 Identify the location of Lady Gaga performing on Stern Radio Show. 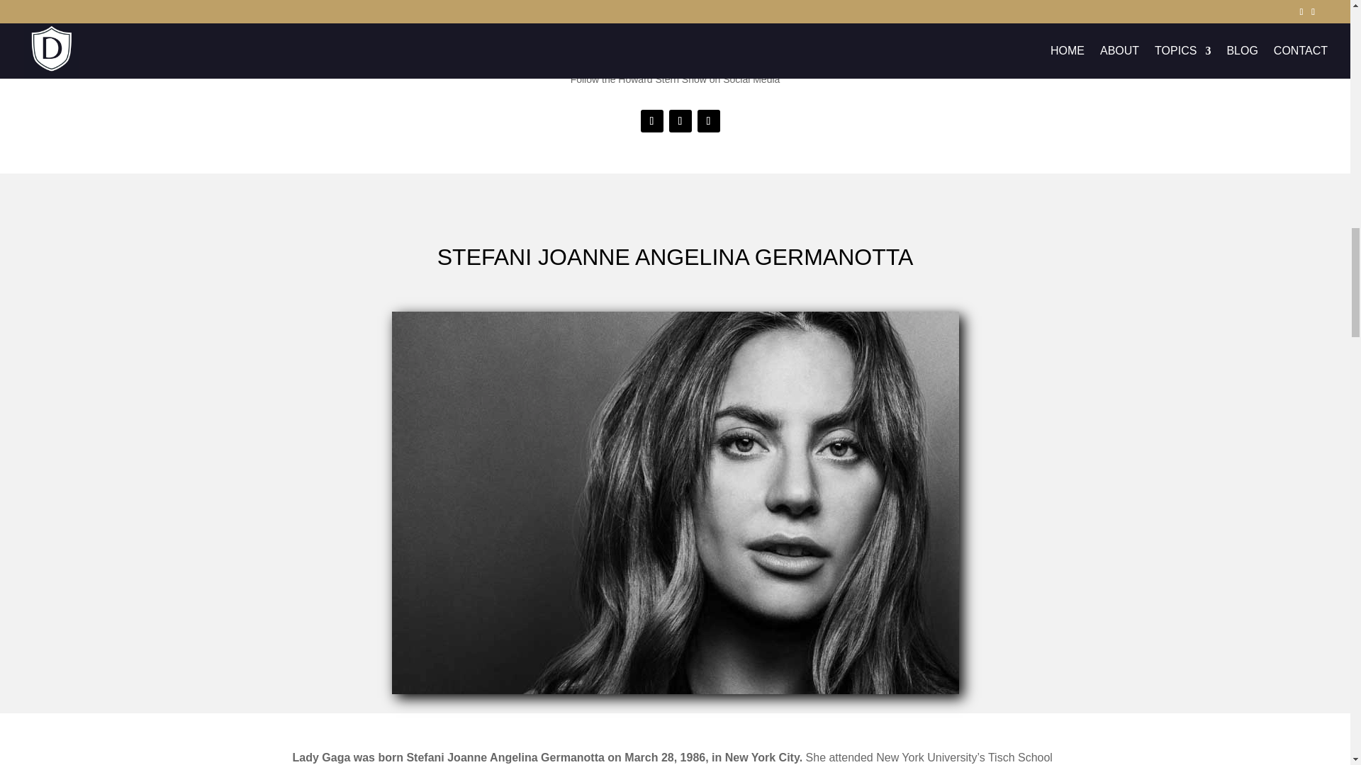
(472, 16).